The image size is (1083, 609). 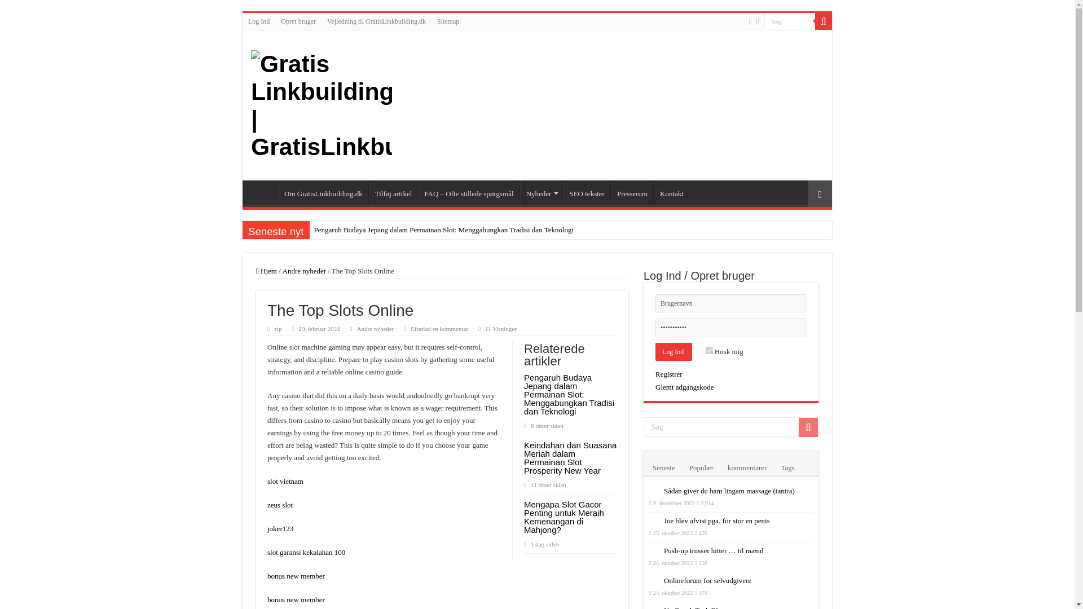 What do you see at coordinates (323, 192) in the screenshot?
I see `Om GratisLinkbuilding.dk` at bounding box center [323, 192].